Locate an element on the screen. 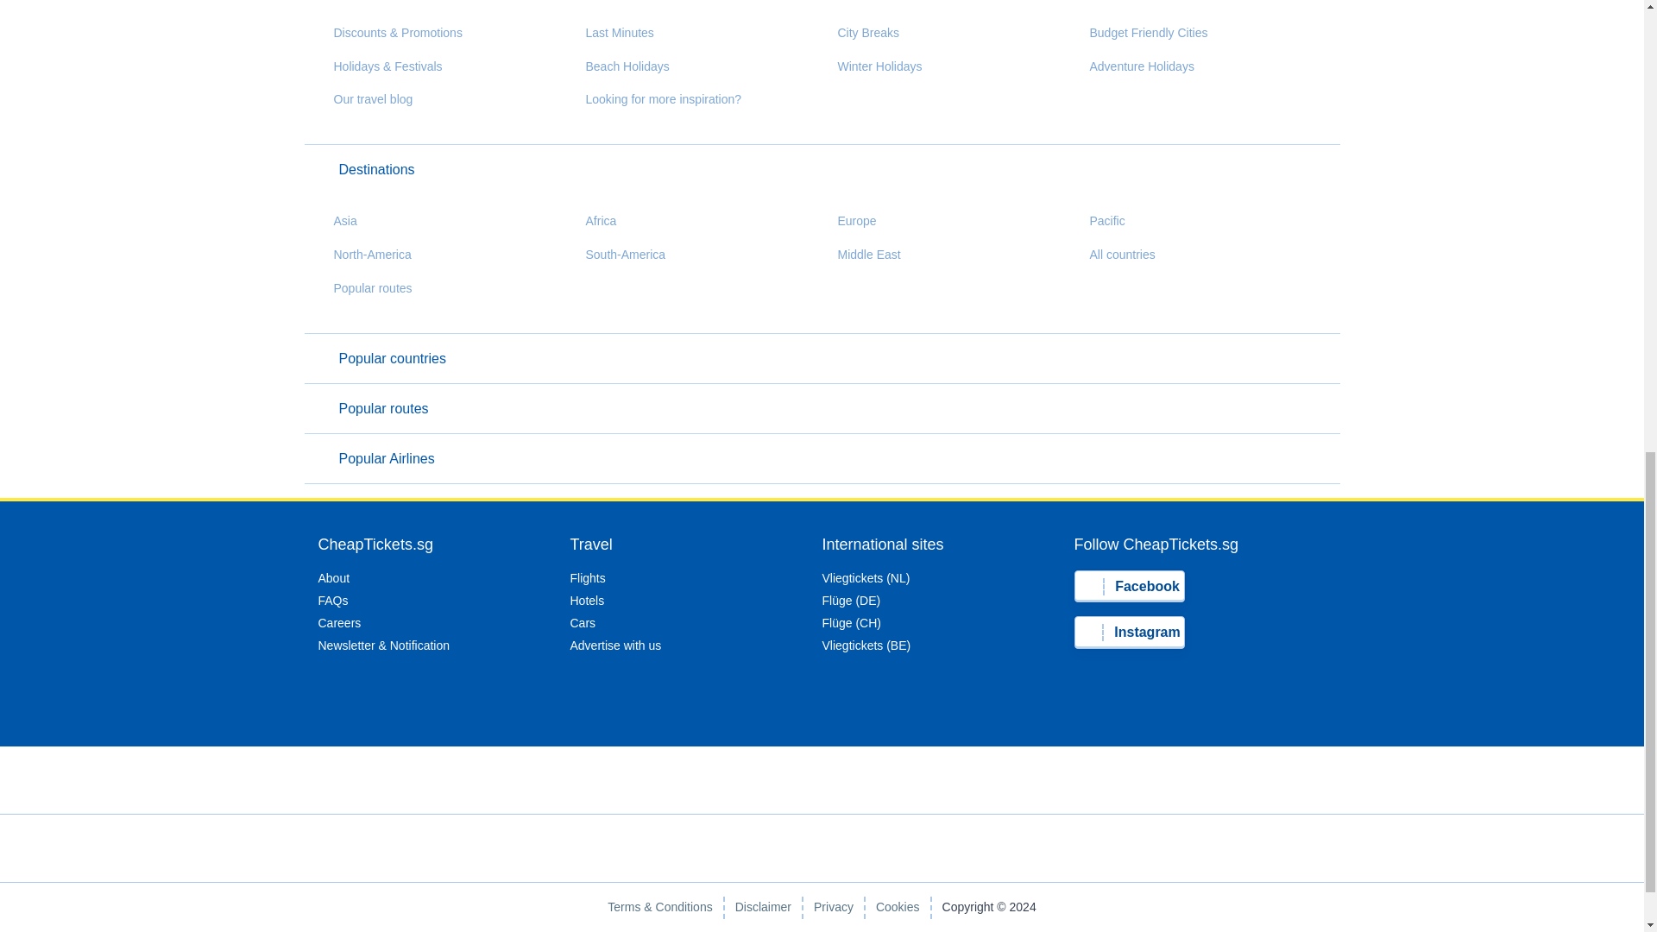 The image size is (1657, 932). Careers is located at coordinates (339, 623).